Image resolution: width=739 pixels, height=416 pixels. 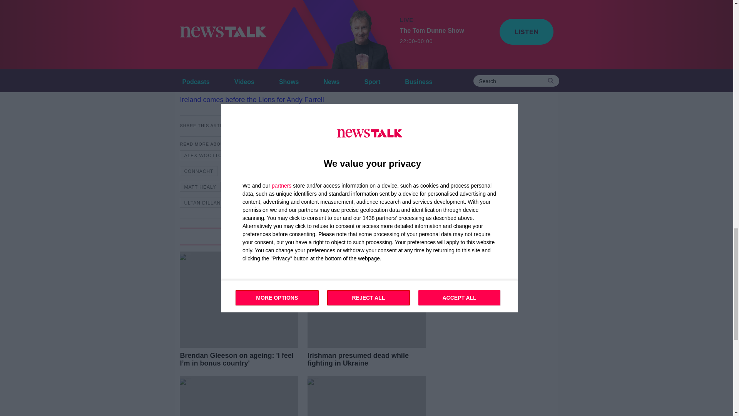 I want to click on BUNDEE AKI, so click(x=309, y=155).